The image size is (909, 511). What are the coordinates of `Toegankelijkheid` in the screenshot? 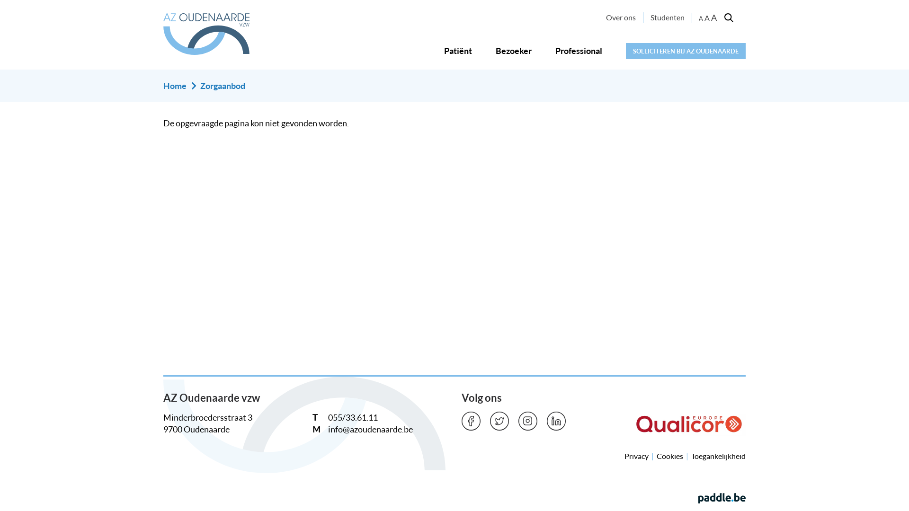 It's located at (719, 456).